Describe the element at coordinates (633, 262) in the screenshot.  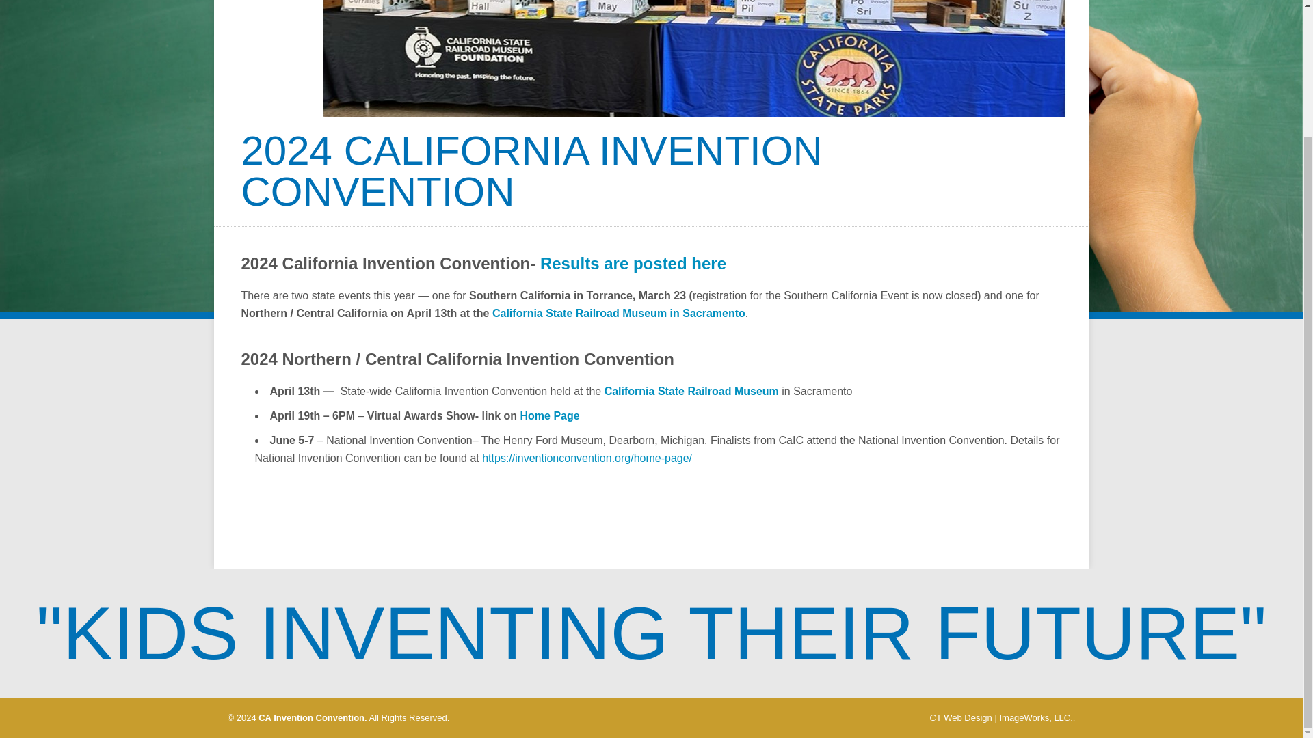
I see `Results are posted here` at that location.